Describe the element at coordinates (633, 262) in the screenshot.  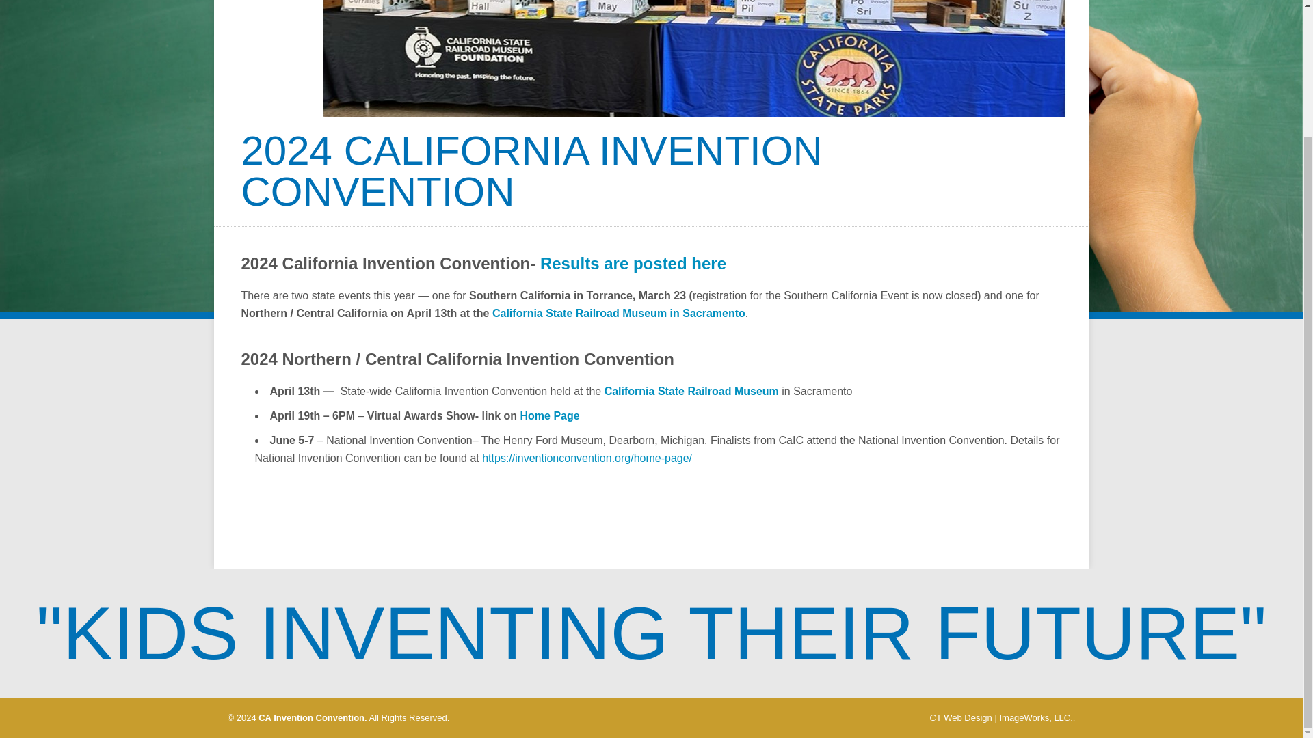
I see `Results are posted here` at that location.